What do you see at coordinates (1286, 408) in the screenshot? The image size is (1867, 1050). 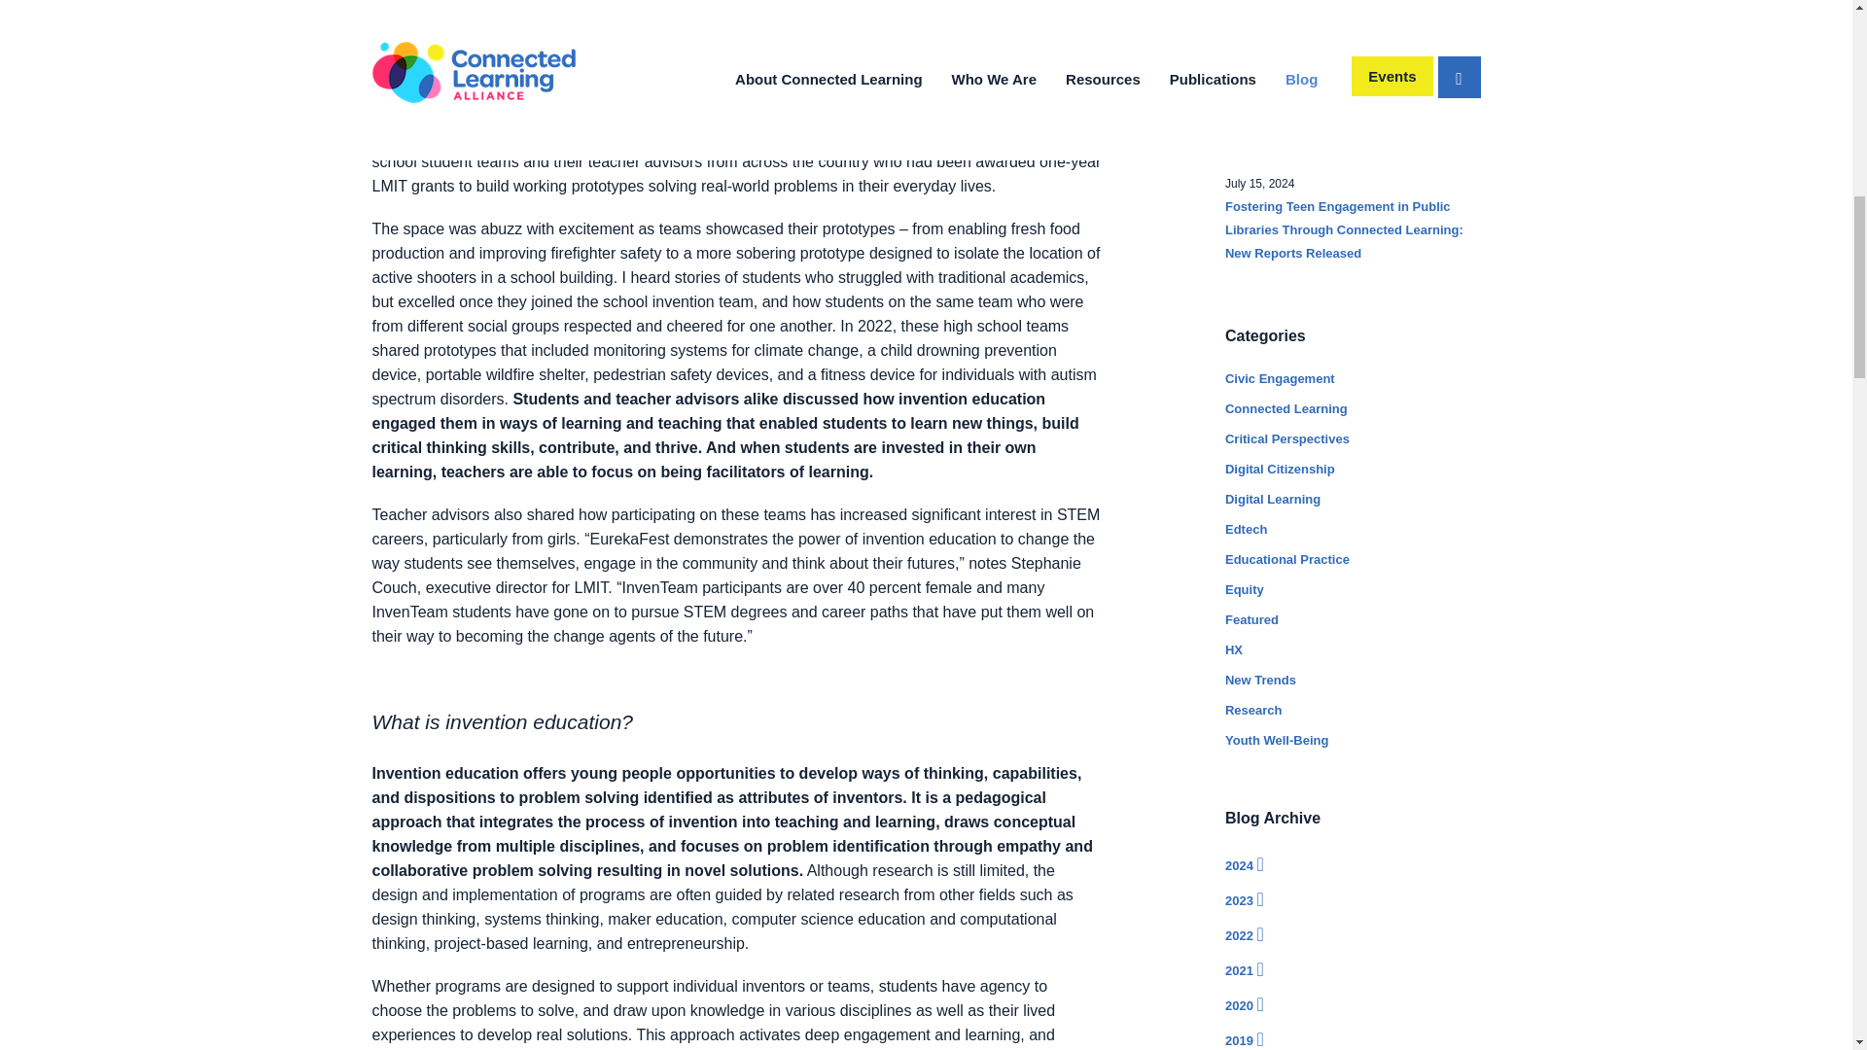 I see `Connected Learning` at bounding box center [1286, 408].